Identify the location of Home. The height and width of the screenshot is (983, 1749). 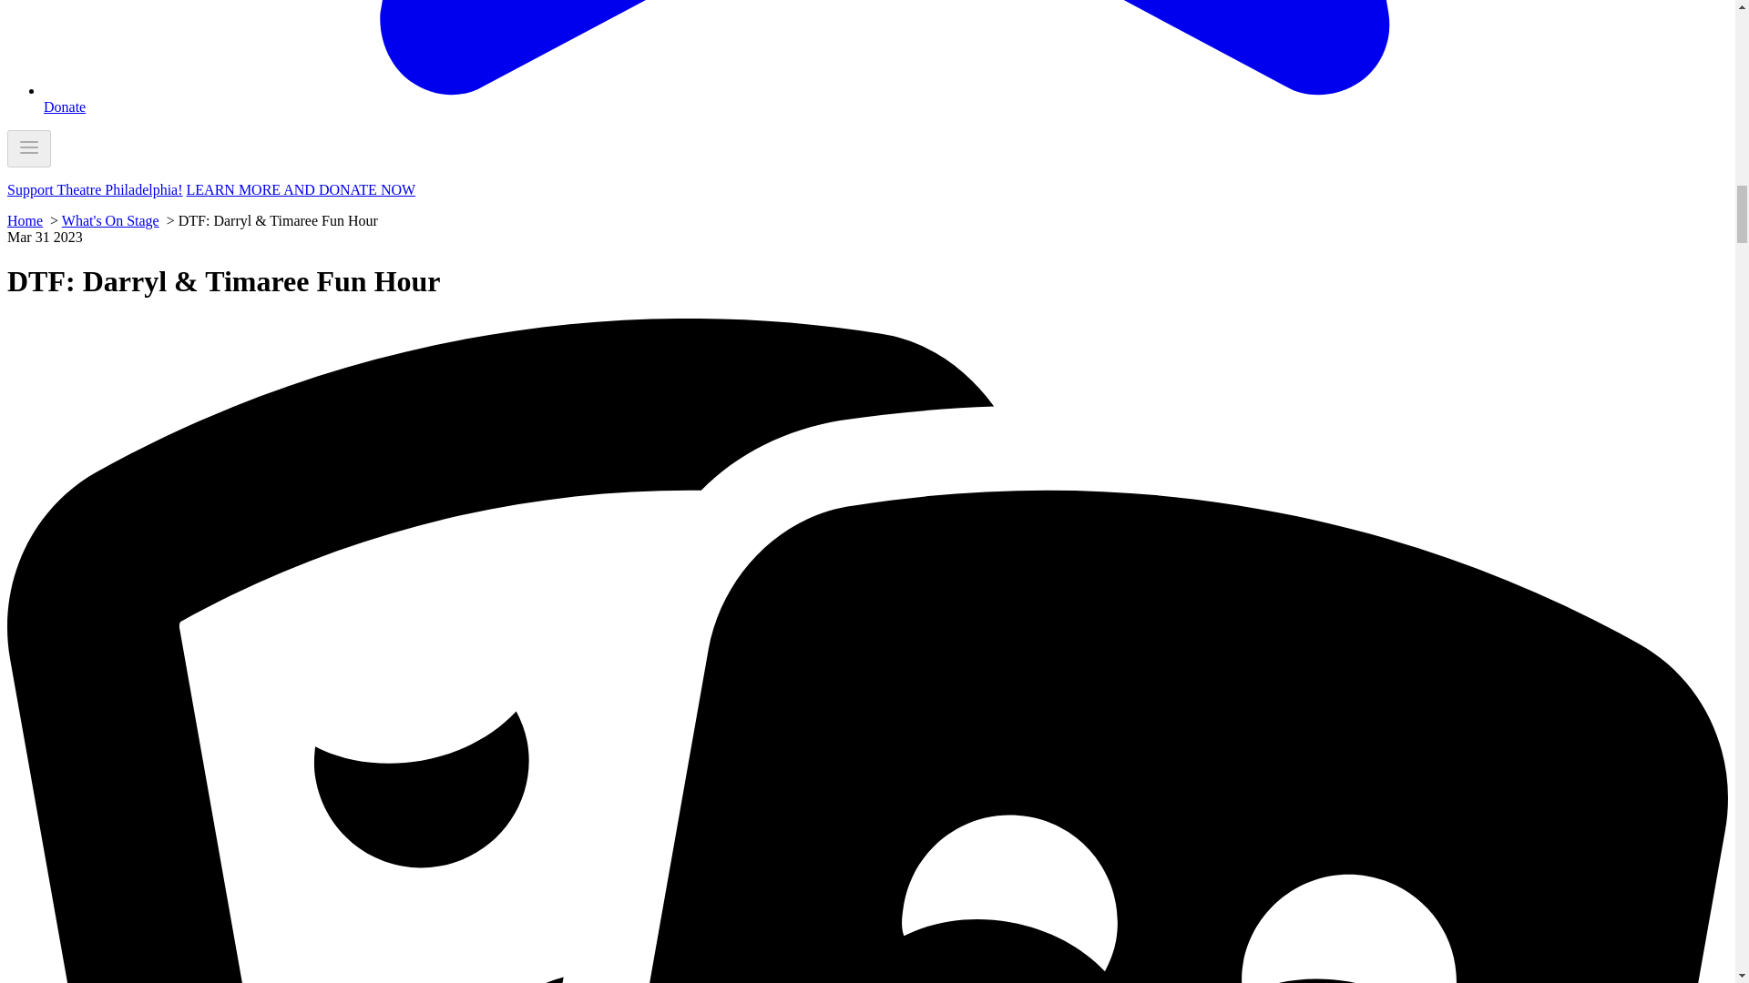
(24, 220).